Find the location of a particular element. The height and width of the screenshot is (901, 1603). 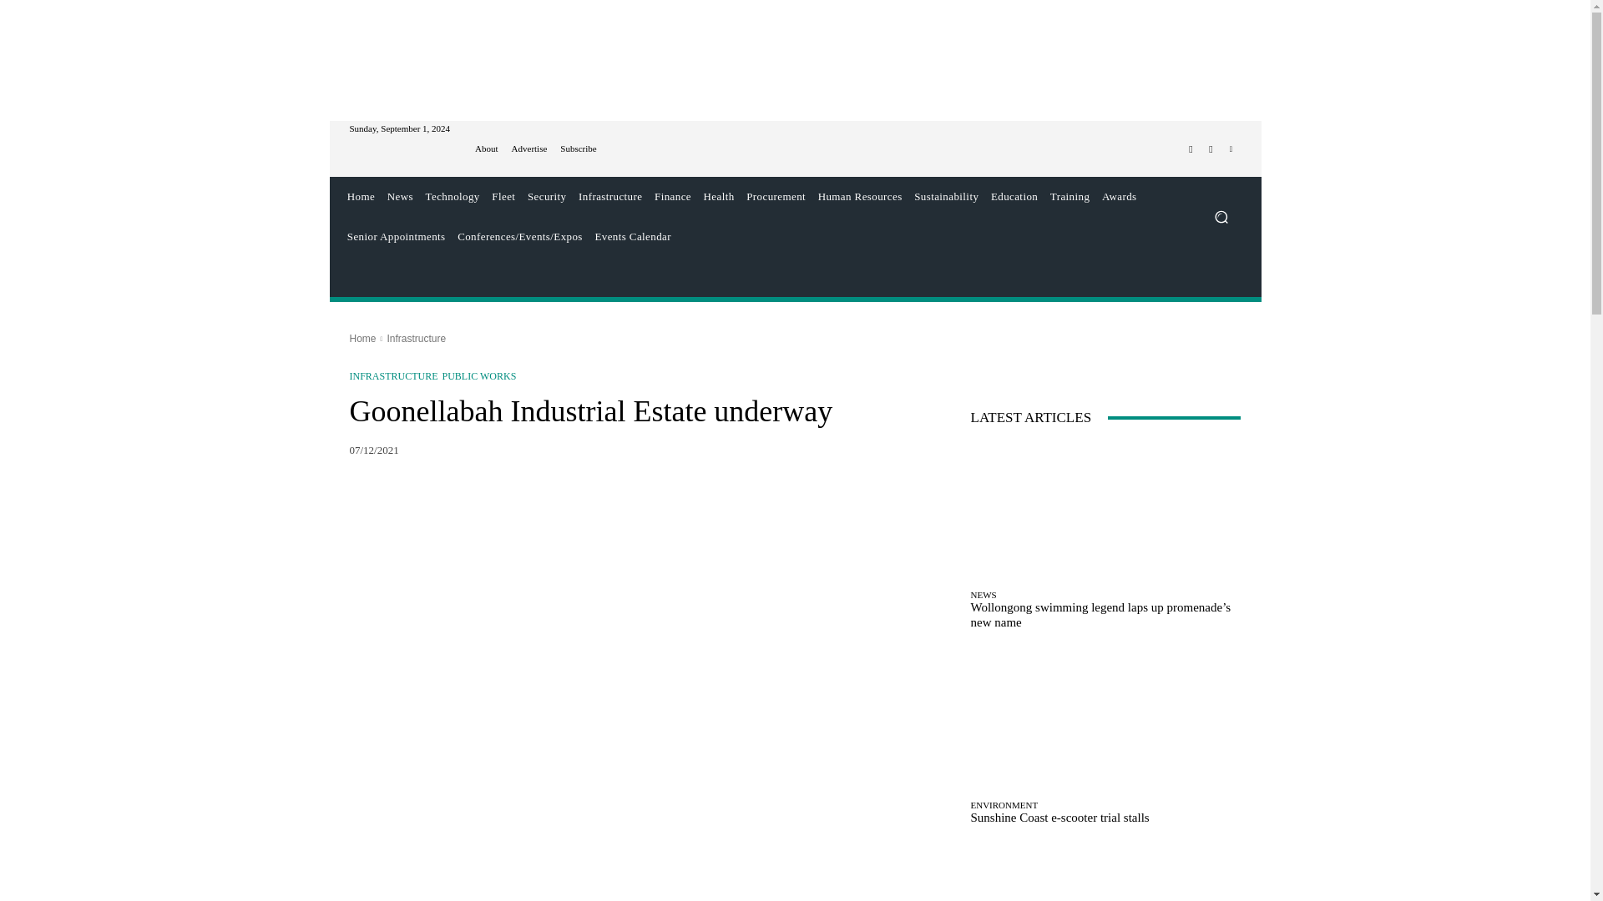

Home is located at coordinates (361, 197).